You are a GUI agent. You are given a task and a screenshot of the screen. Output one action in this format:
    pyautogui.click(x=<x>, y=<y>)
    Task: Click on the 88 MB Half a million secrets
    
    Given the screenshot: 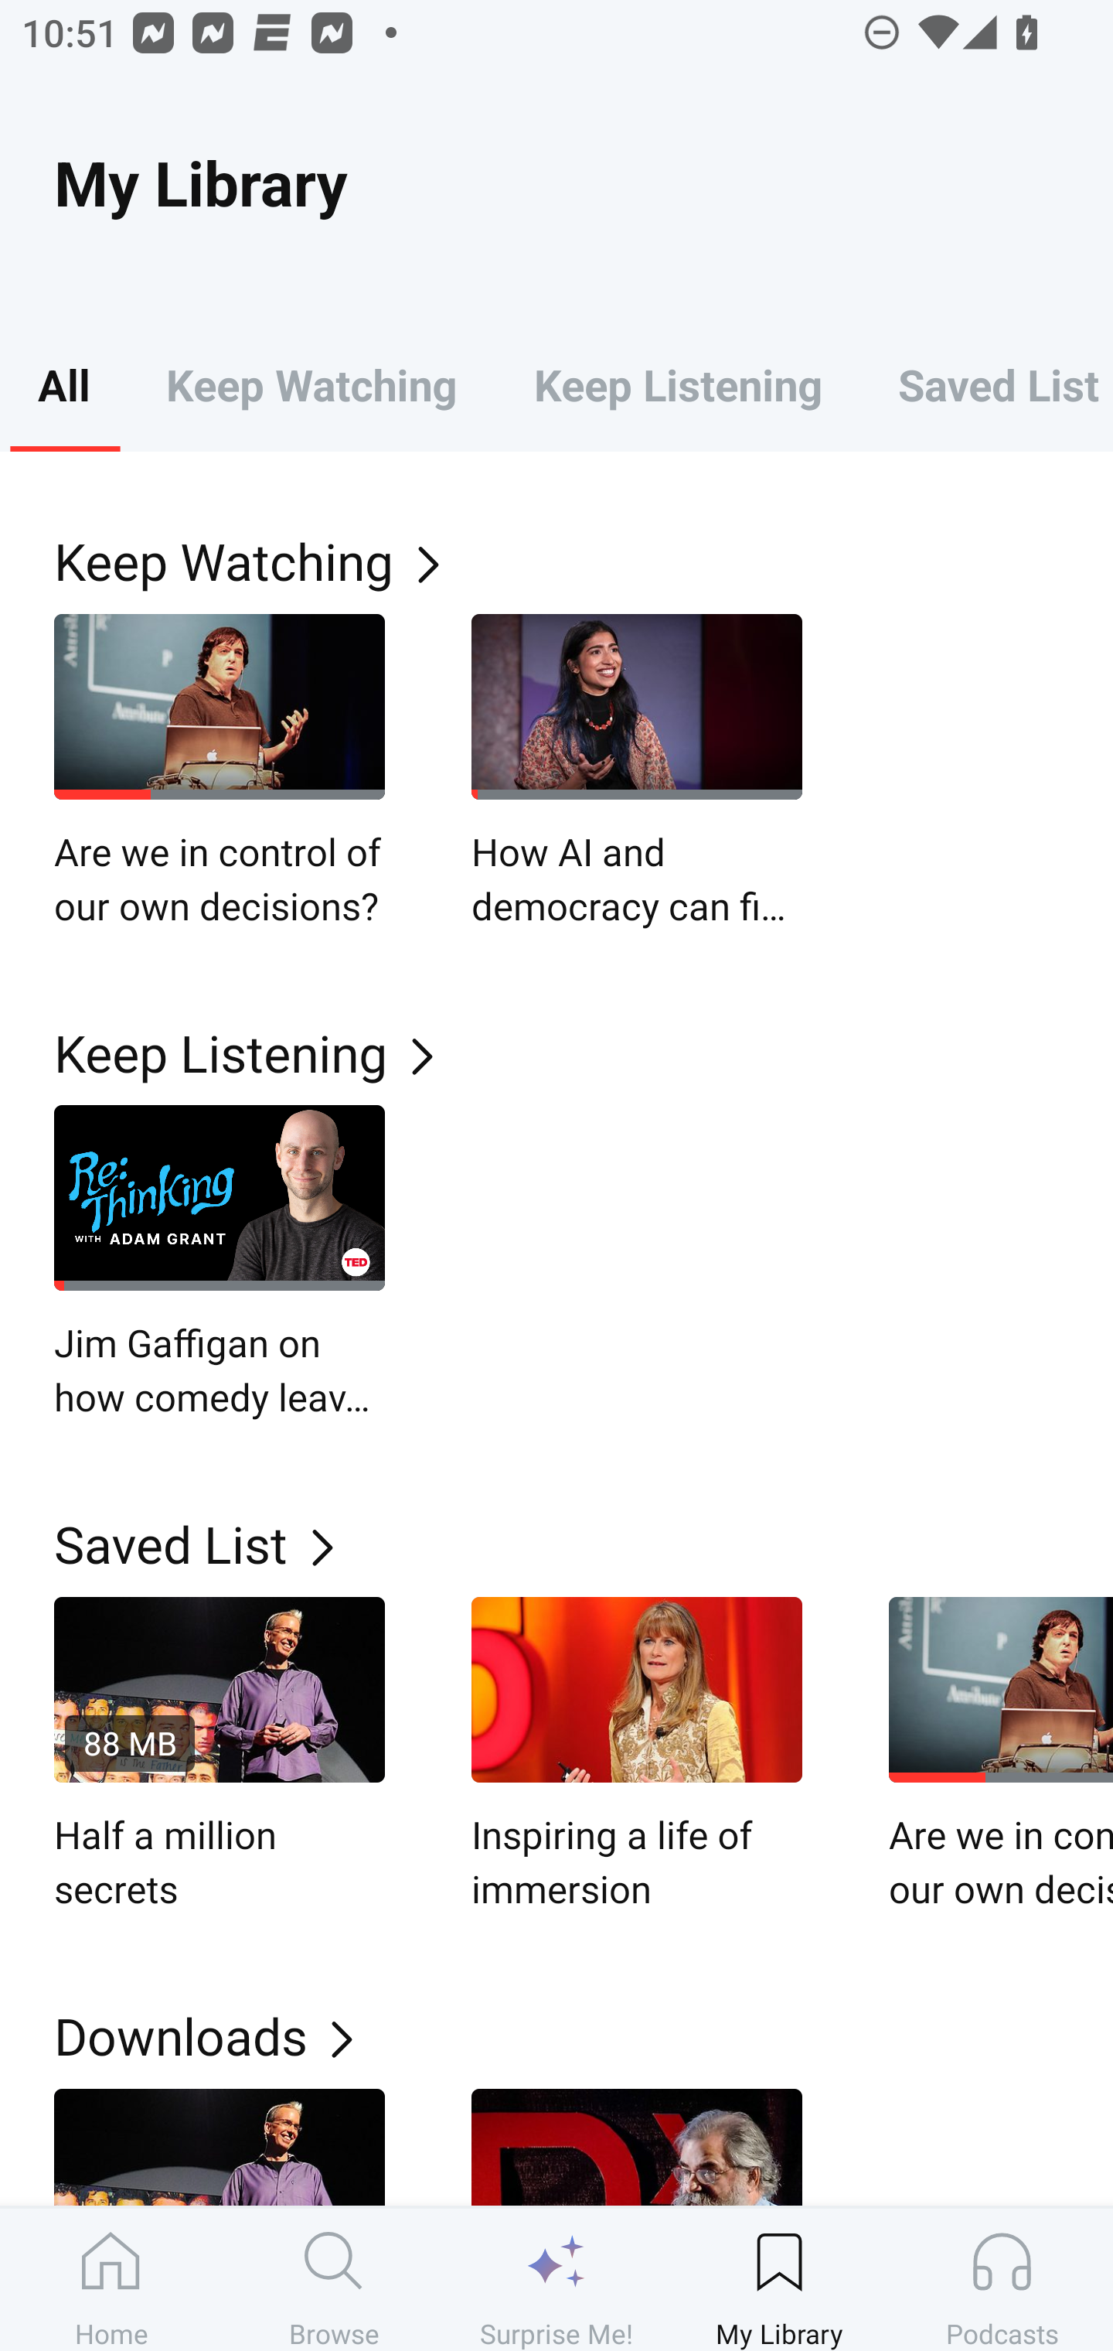 What is the action you would take?
    pyautogui.click(x=220, y=1755)
    